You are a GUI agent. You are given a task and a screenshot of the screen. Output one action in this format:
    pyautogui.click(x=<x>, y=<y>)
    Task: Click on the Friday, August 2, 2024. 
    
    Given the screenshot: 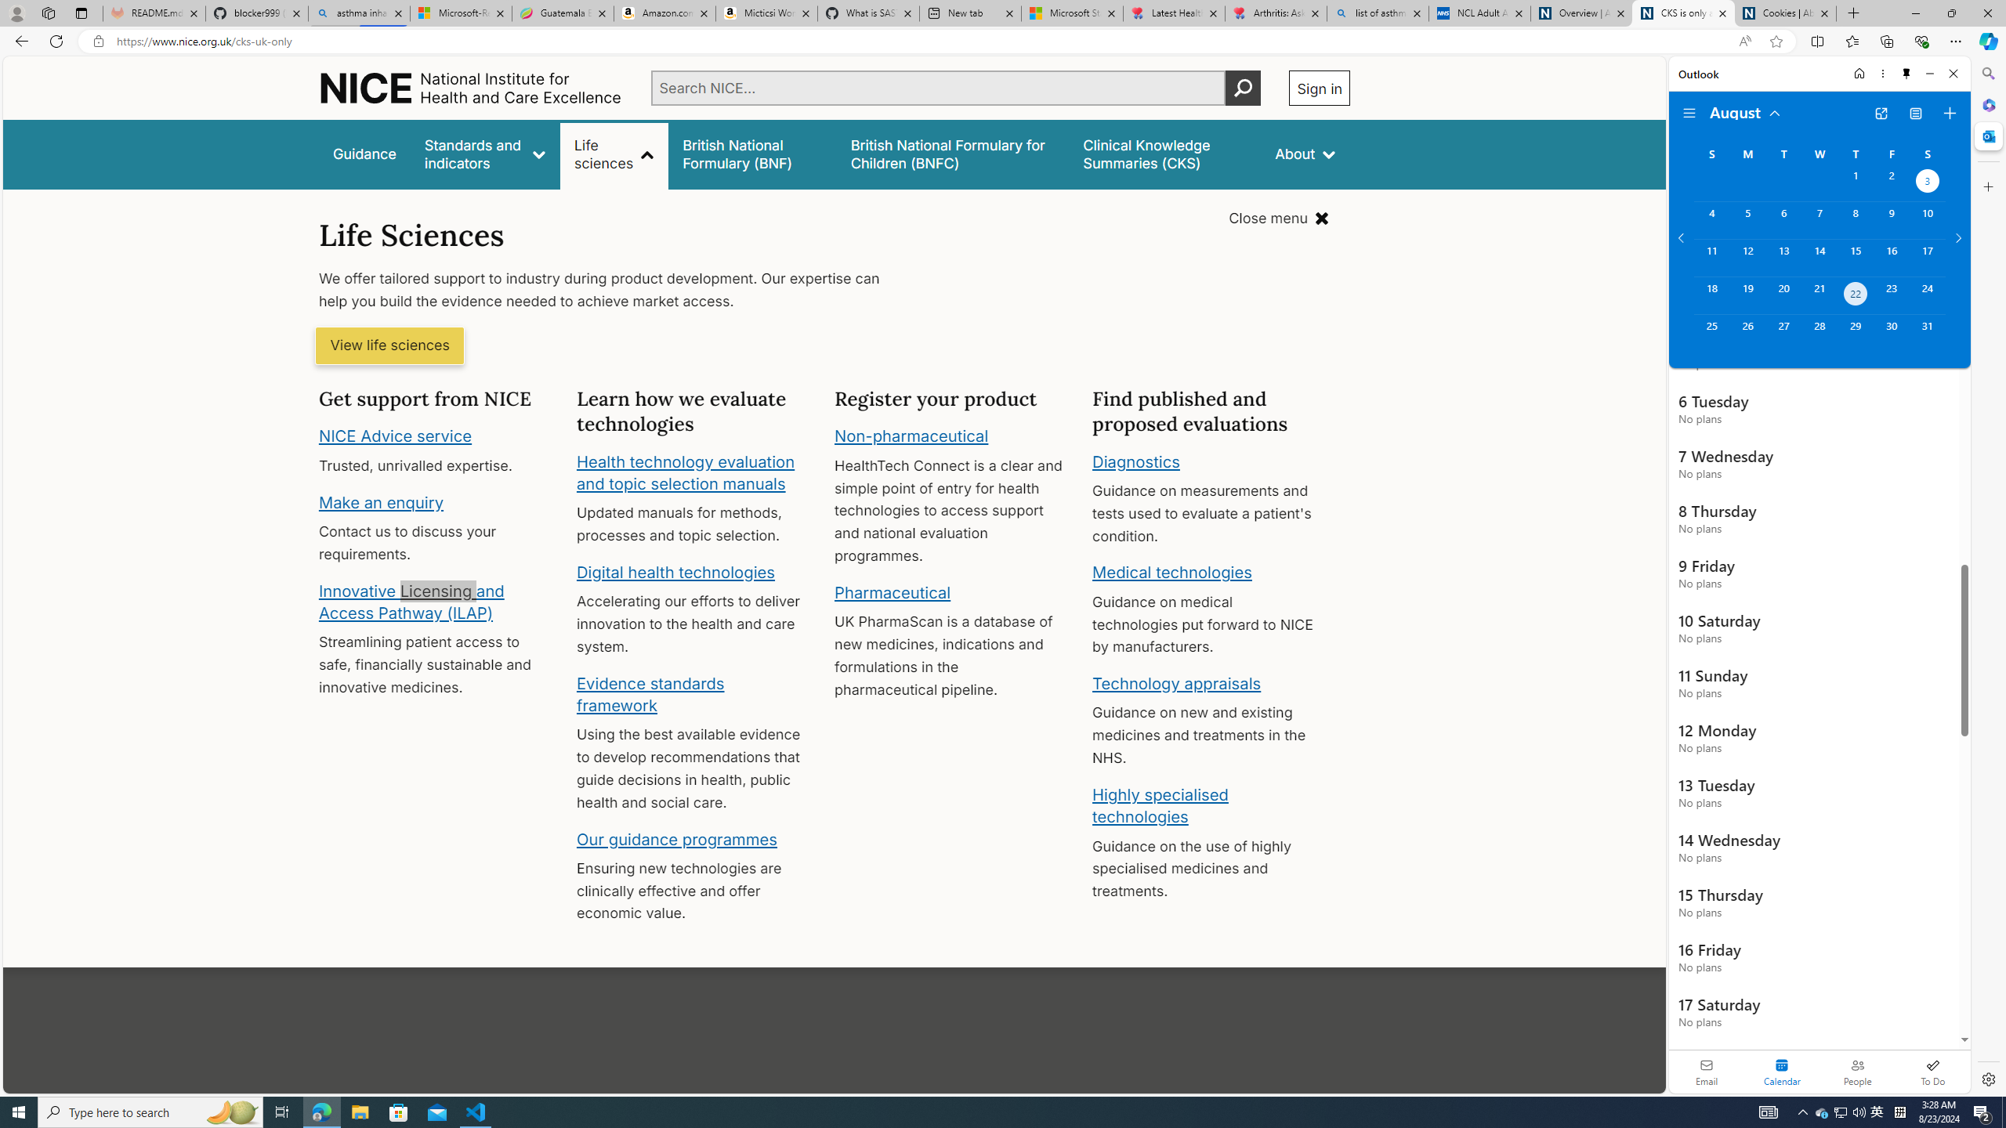 What is the action you would take?
    pyautogui.click(x=1892, y=183)
    